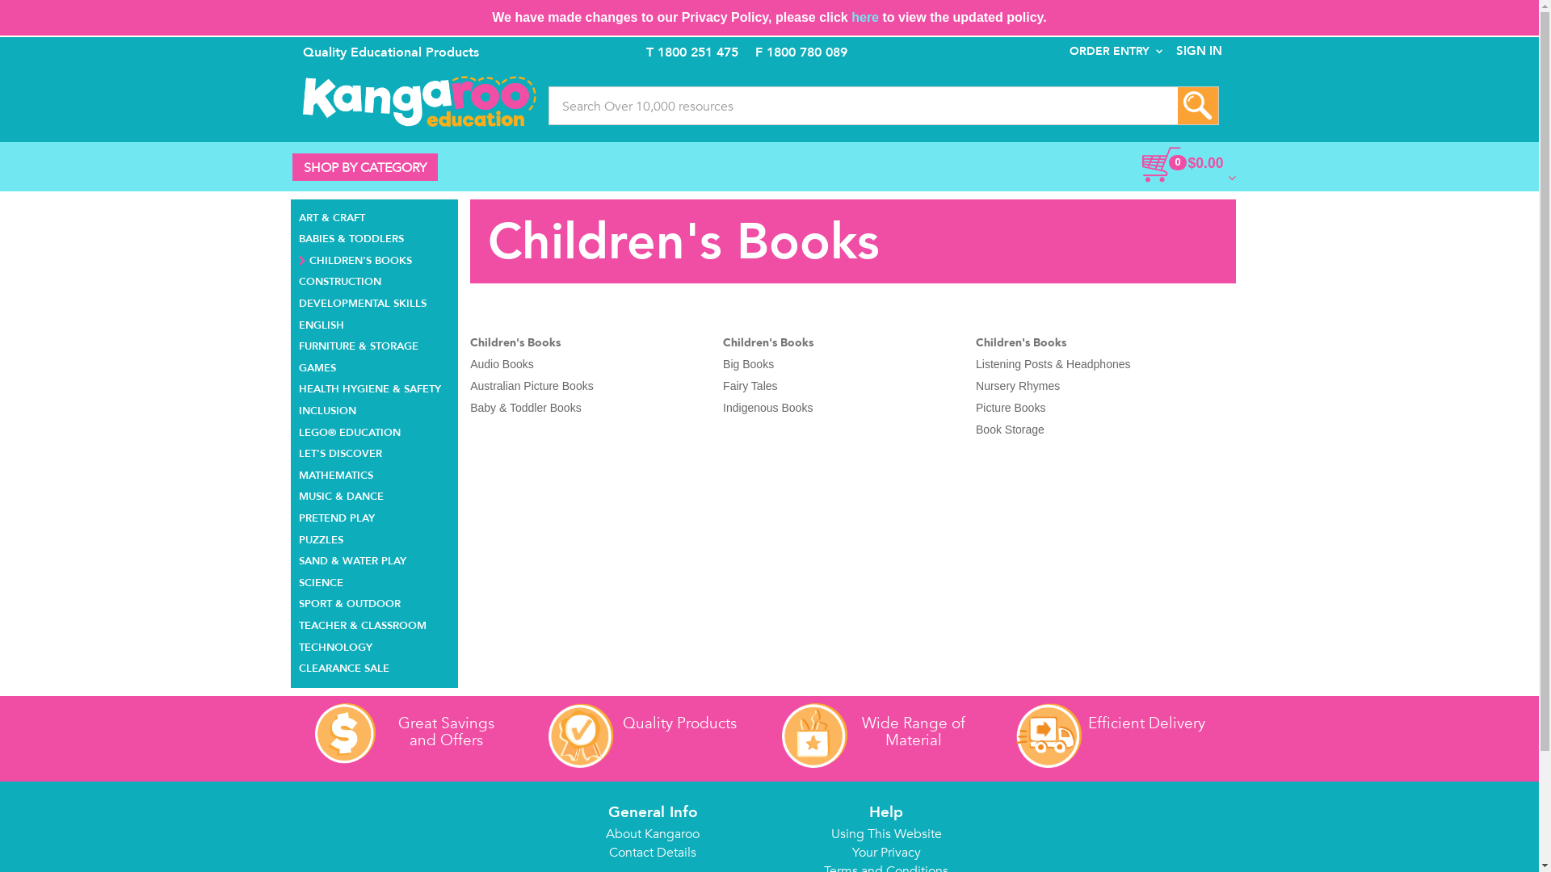 The image size is (1551, 872). What do you see at coordinates (865, 18) in the screenshot?
I see `here` at bounding box center [865, 18].